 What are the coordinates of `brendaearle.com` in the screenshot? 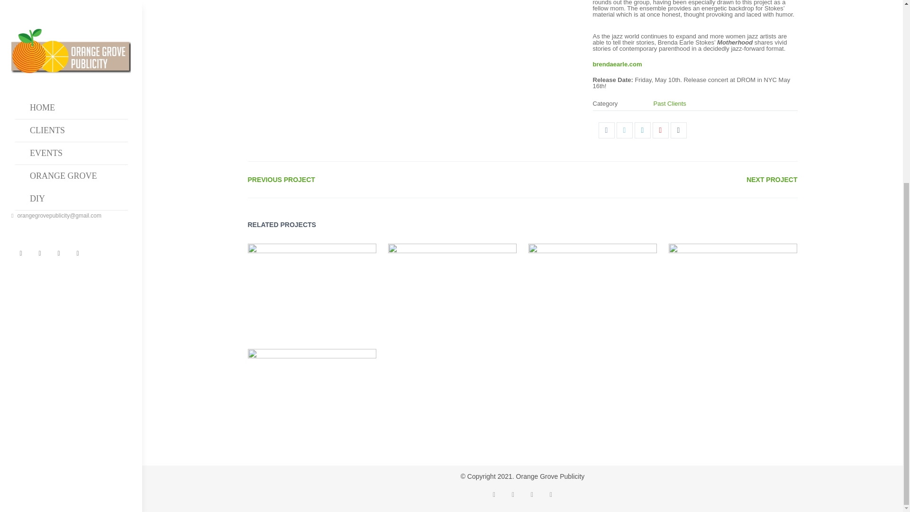 It's located at (617, 64).